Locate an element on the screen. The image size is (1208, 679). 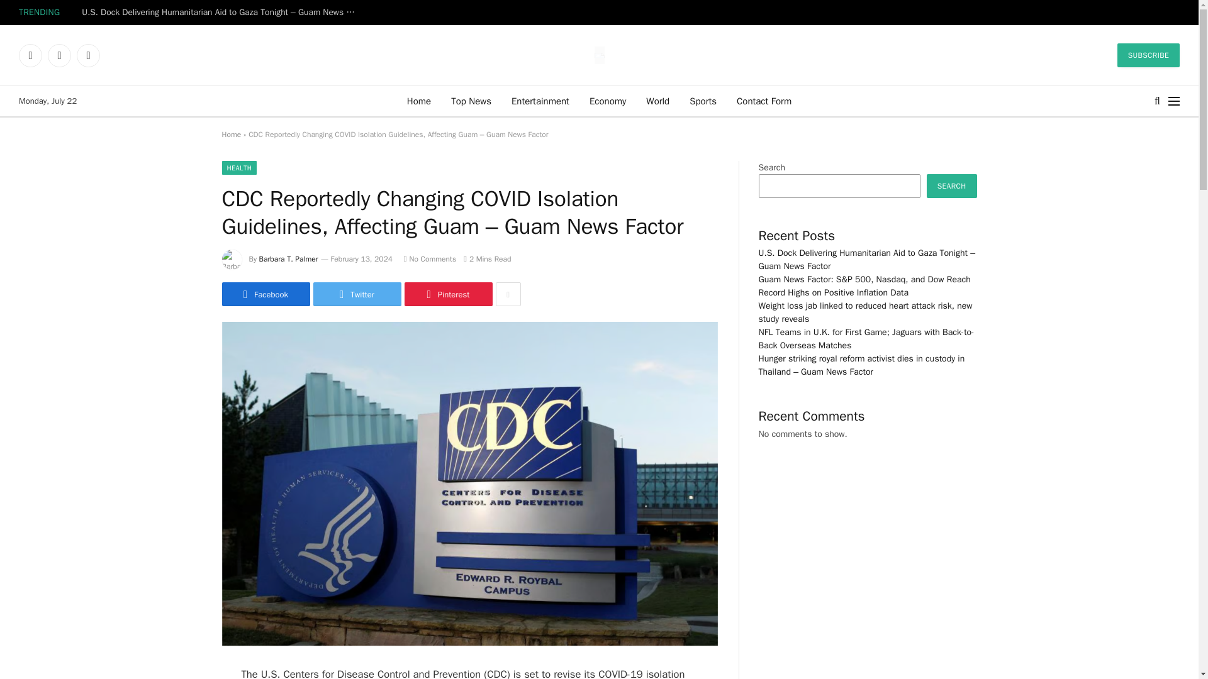
No Comments is located at coordinates (430, 259).